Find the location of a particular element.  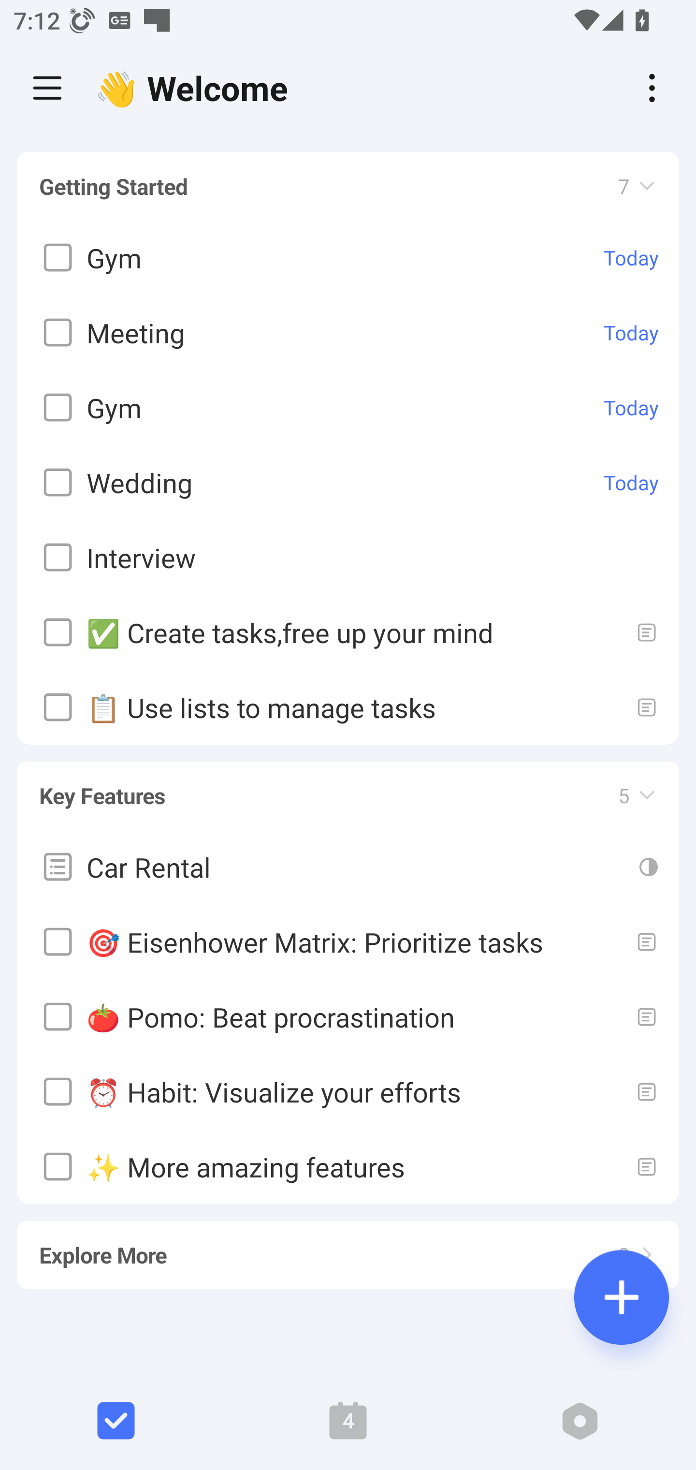

Meeting Today is located at coordinates (348, 333).